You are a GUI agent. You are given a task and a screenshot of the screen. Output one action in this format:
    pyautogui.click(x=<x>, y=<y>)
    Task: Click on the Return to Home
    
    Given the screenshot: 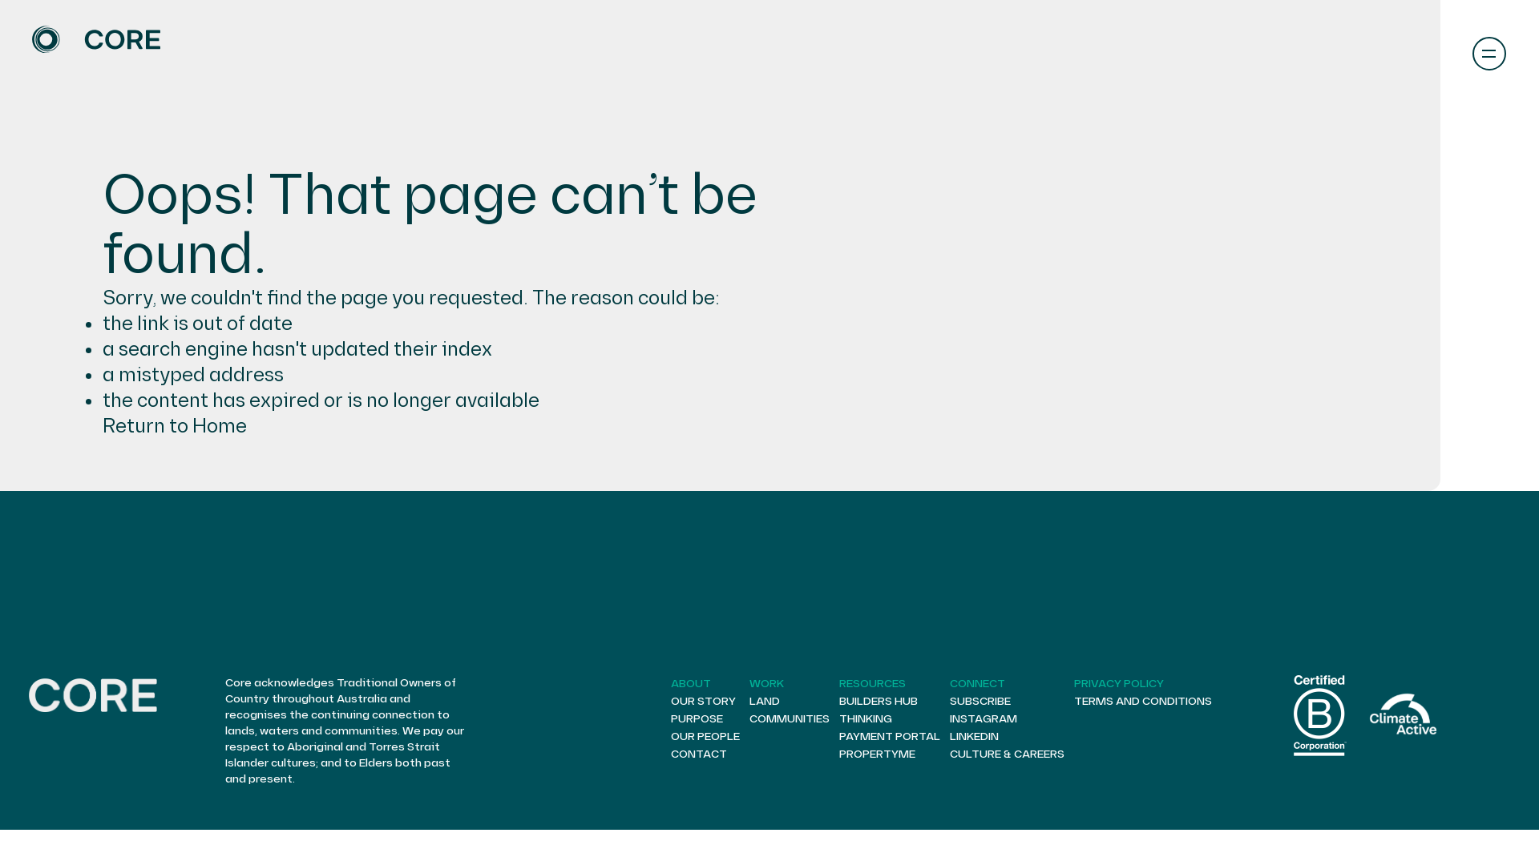 What is the action you would take?
    pyautogui.click(x=175, y=426)
    